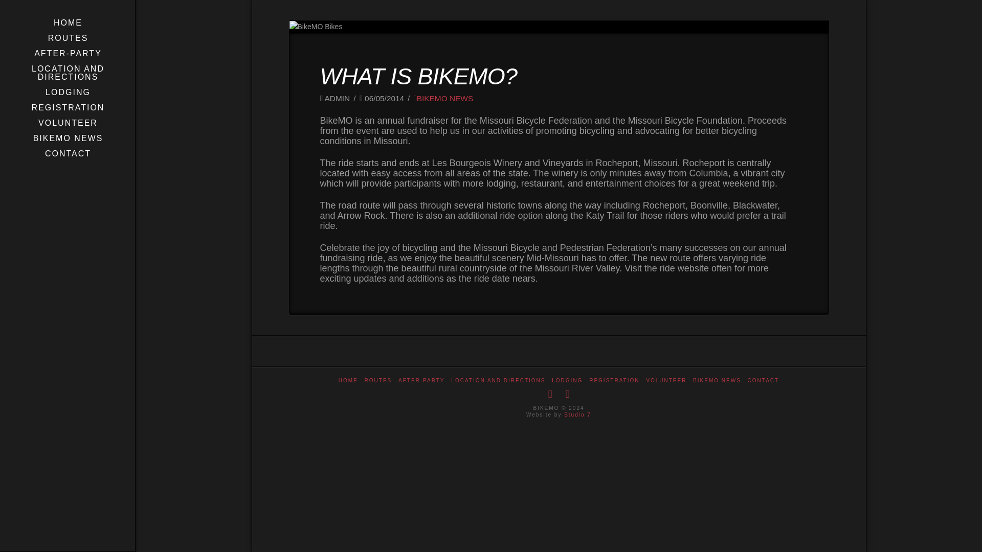  Describe the element at coordinates (68, 92) in the screenshot. I see `LODGING` at that location.